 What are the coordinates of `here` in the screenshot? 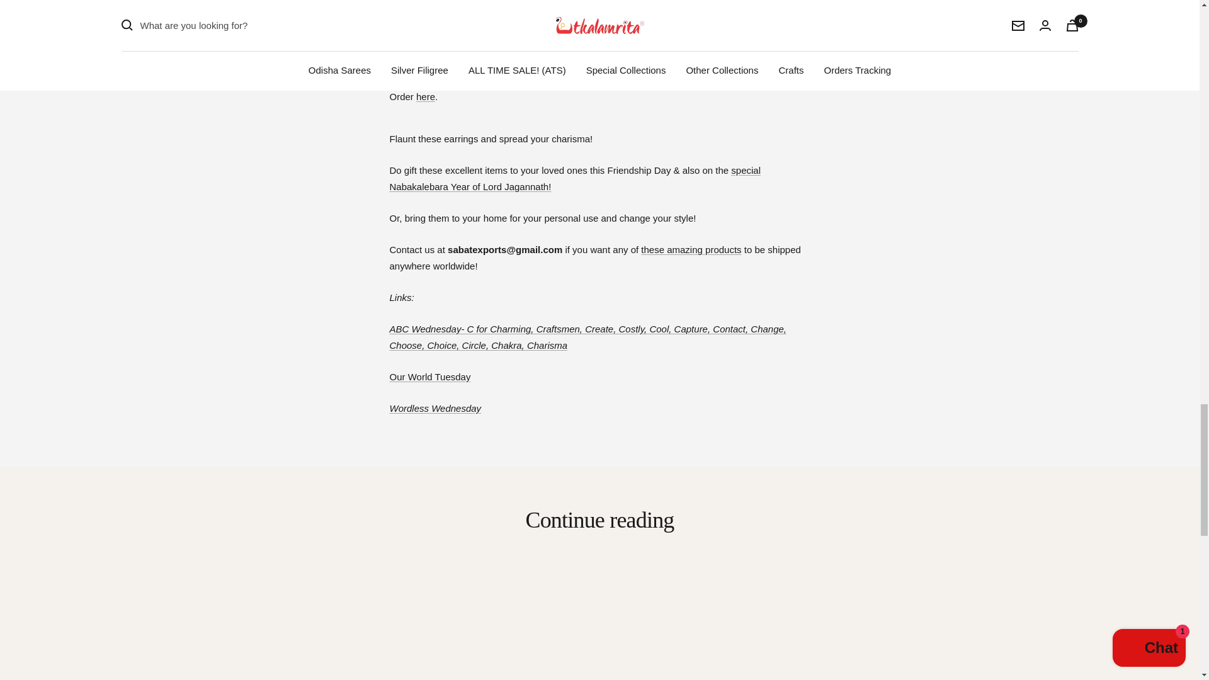 It's located at (426, 96).